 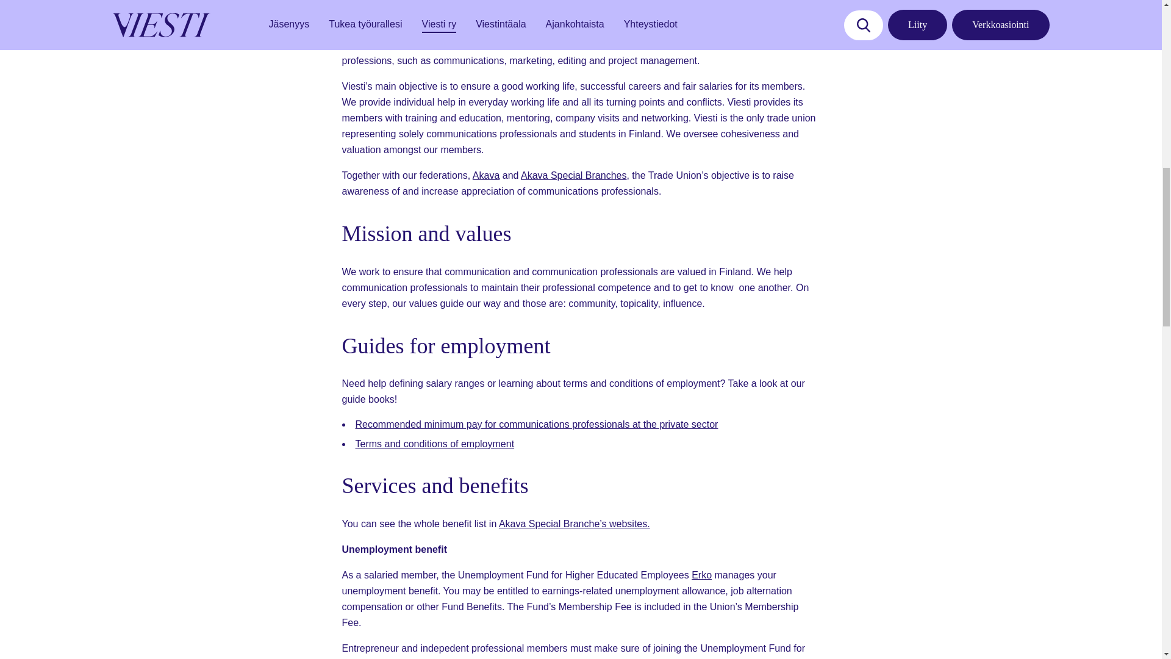 I want to click on Erko, so click(x=701, y=575).